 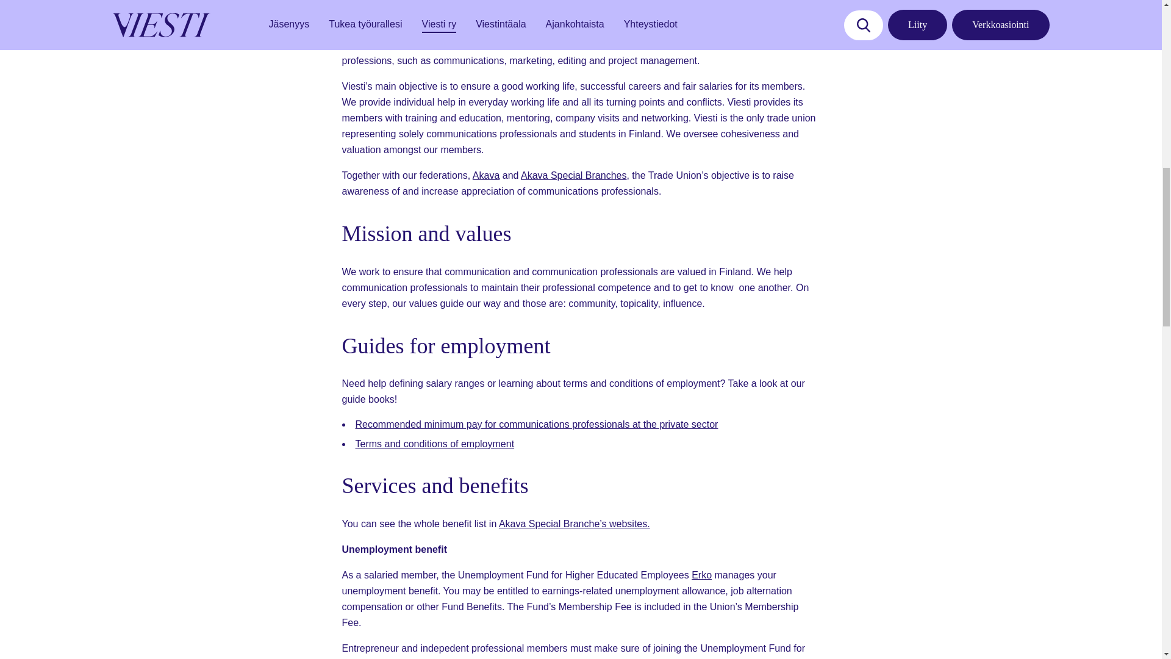 I want to click on Erko, so click(x=701, y=575).